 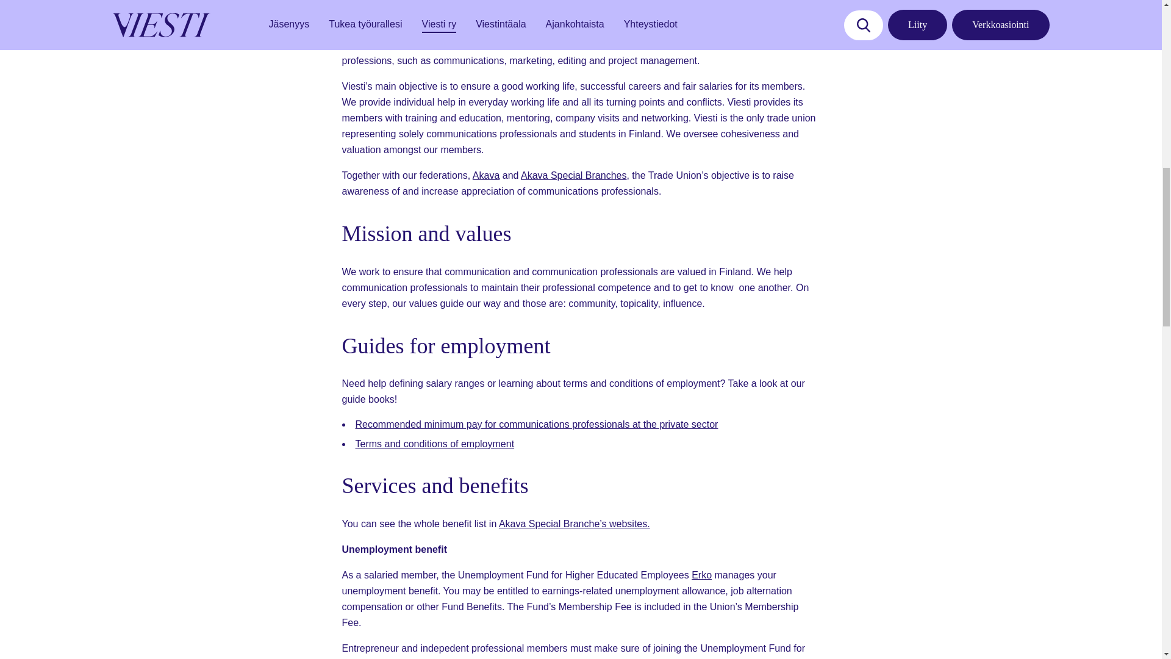 I want to click on Erko, so click(x=701, y=575).